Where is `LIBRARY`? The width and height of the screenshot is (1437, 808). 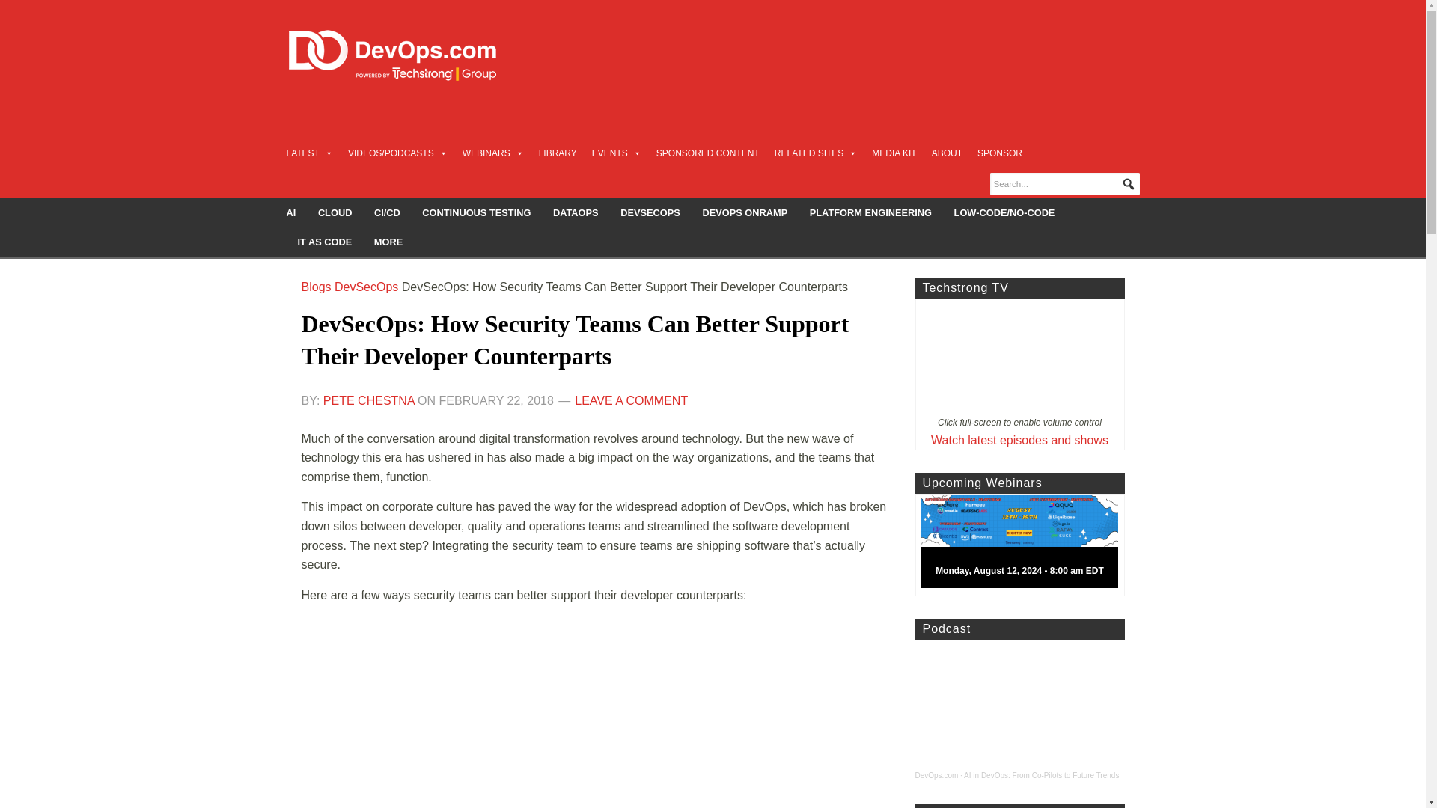
LIBRARY is located at coordinates (558, 153).